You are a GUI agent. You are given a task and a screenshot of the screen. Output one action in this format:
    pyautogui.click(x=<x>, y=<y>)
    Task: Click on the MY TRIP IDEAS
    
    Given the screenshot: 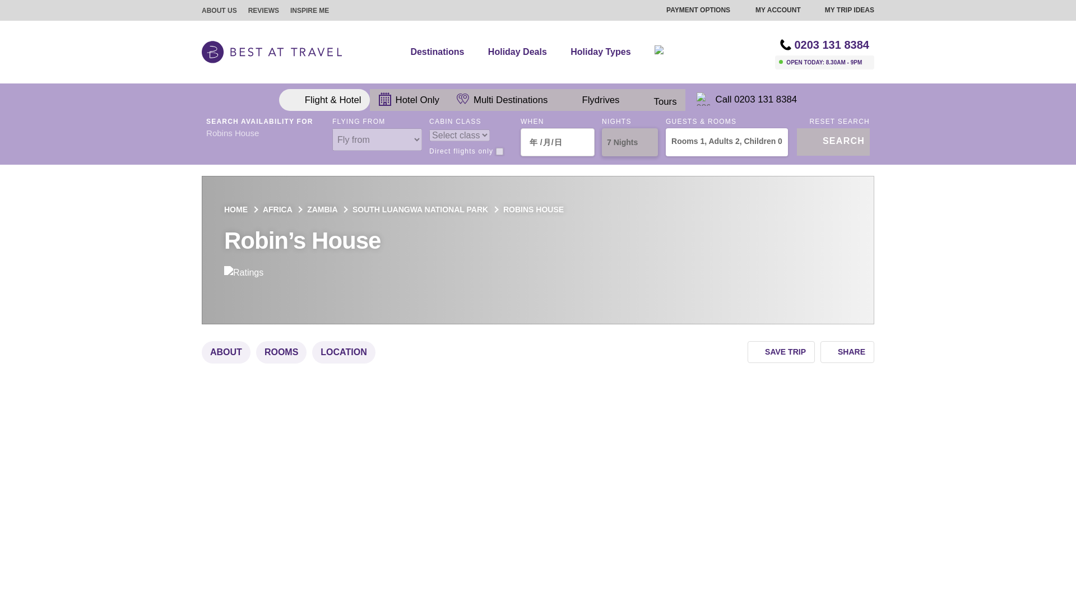 What is the action you would take?
    pyautogui.click(x=843, y=10)
    